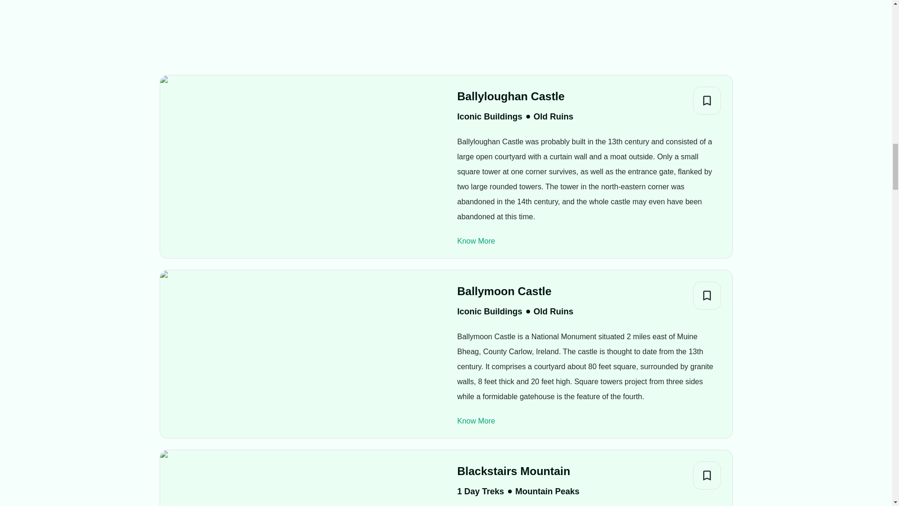 This screenshot has width=899, height=506. I want to click on Add to Bucket List, so click(707, 475).